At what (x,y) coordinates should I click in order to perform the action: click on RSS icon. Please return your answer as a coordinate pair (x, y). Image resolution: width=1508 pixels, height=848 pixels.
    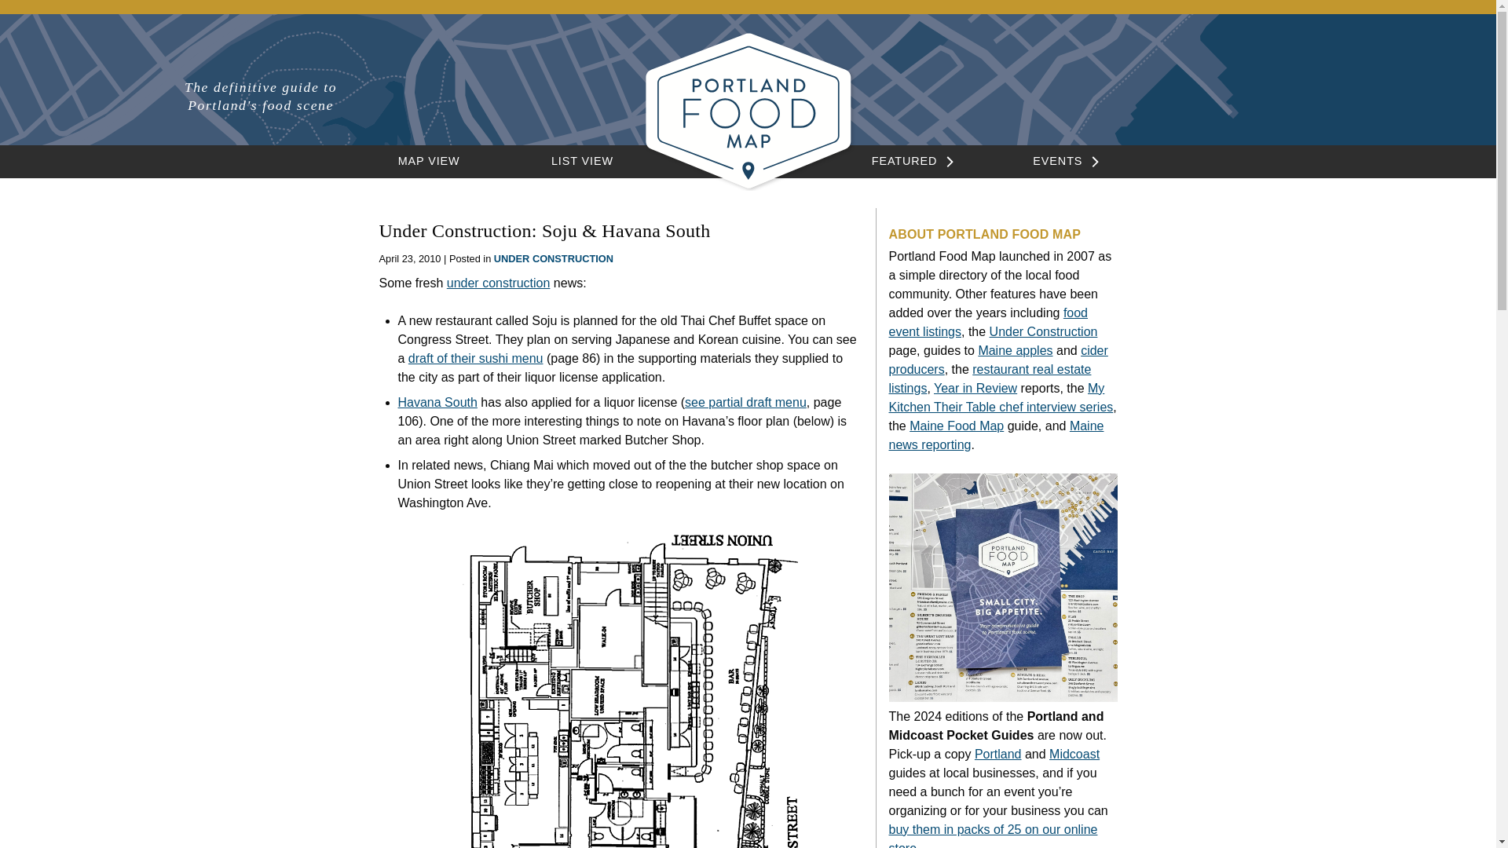
    Looking at the image, I should click on (1296, 90).